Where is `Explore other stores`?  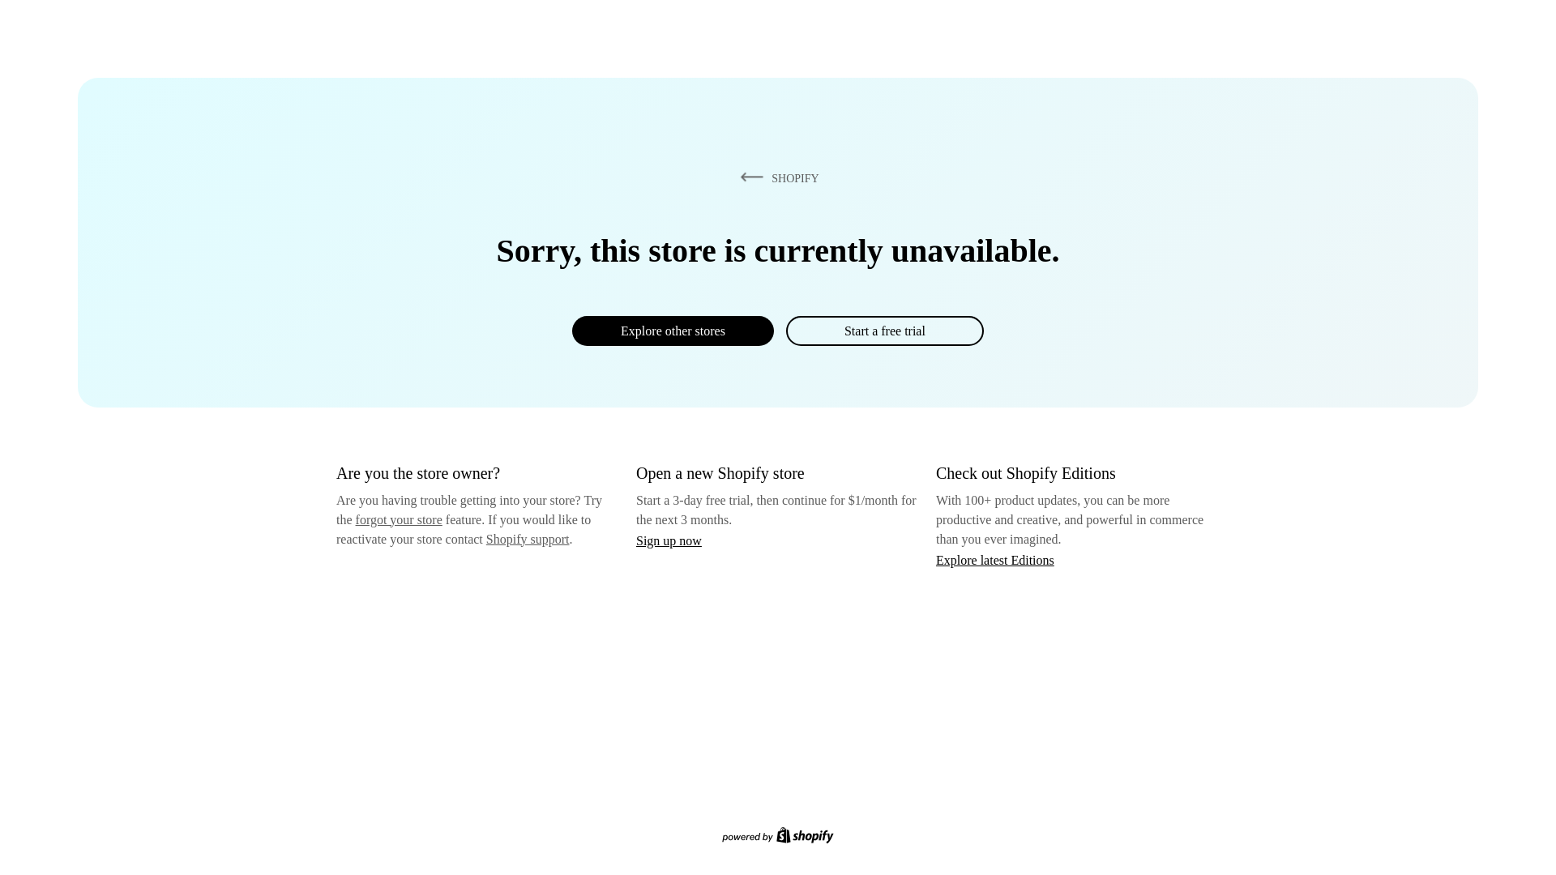
Explore other stores is located at coordinates (673, 331).